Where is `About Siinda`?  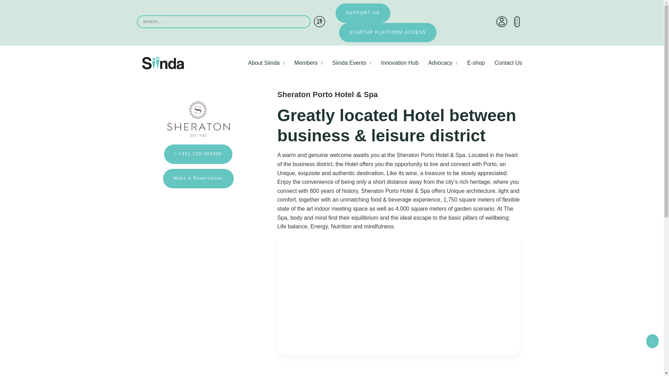
About Siinda is located at coordinates (266, 63).